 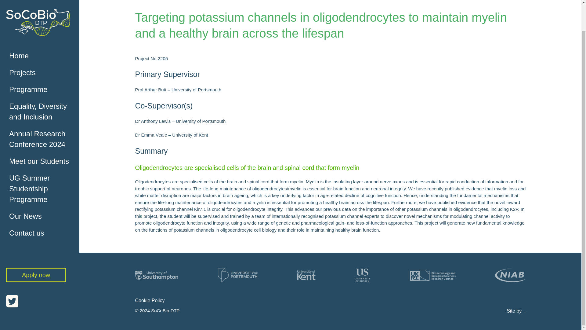 What do you see at coordinates (42, 159) in the screenshot?
I see `UG Summer Studentship Programme` at bounding box center [42, 159].